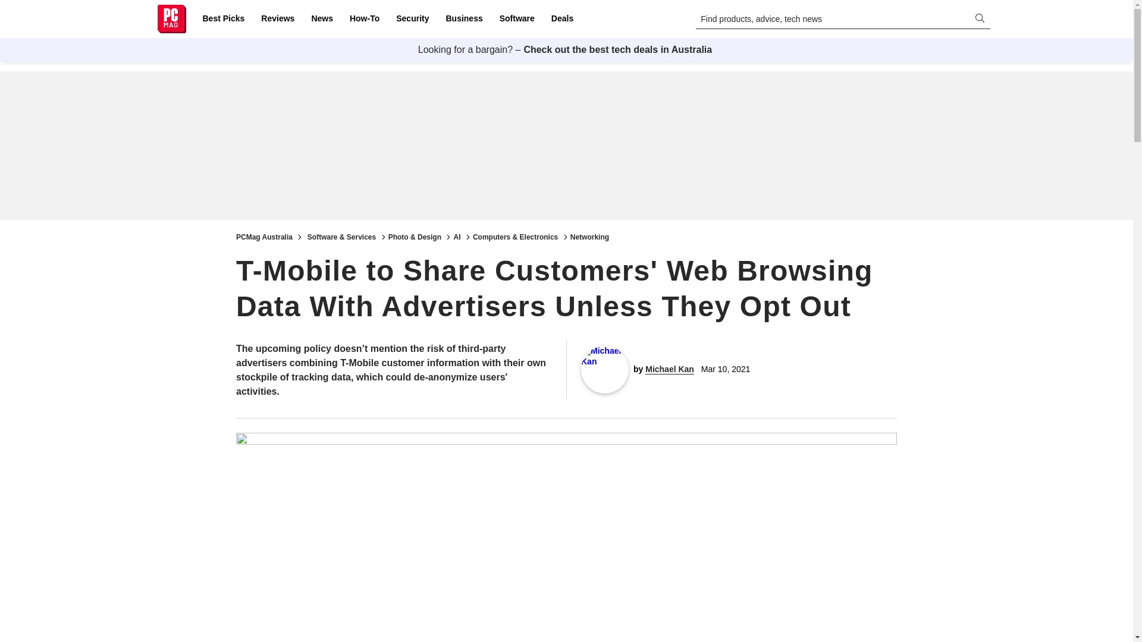 This screenshot has width=1142, height=642. What do you see at coordinates (277, 19) in the screenshot?
I see `Reviews` at bounding box center [277, 19].